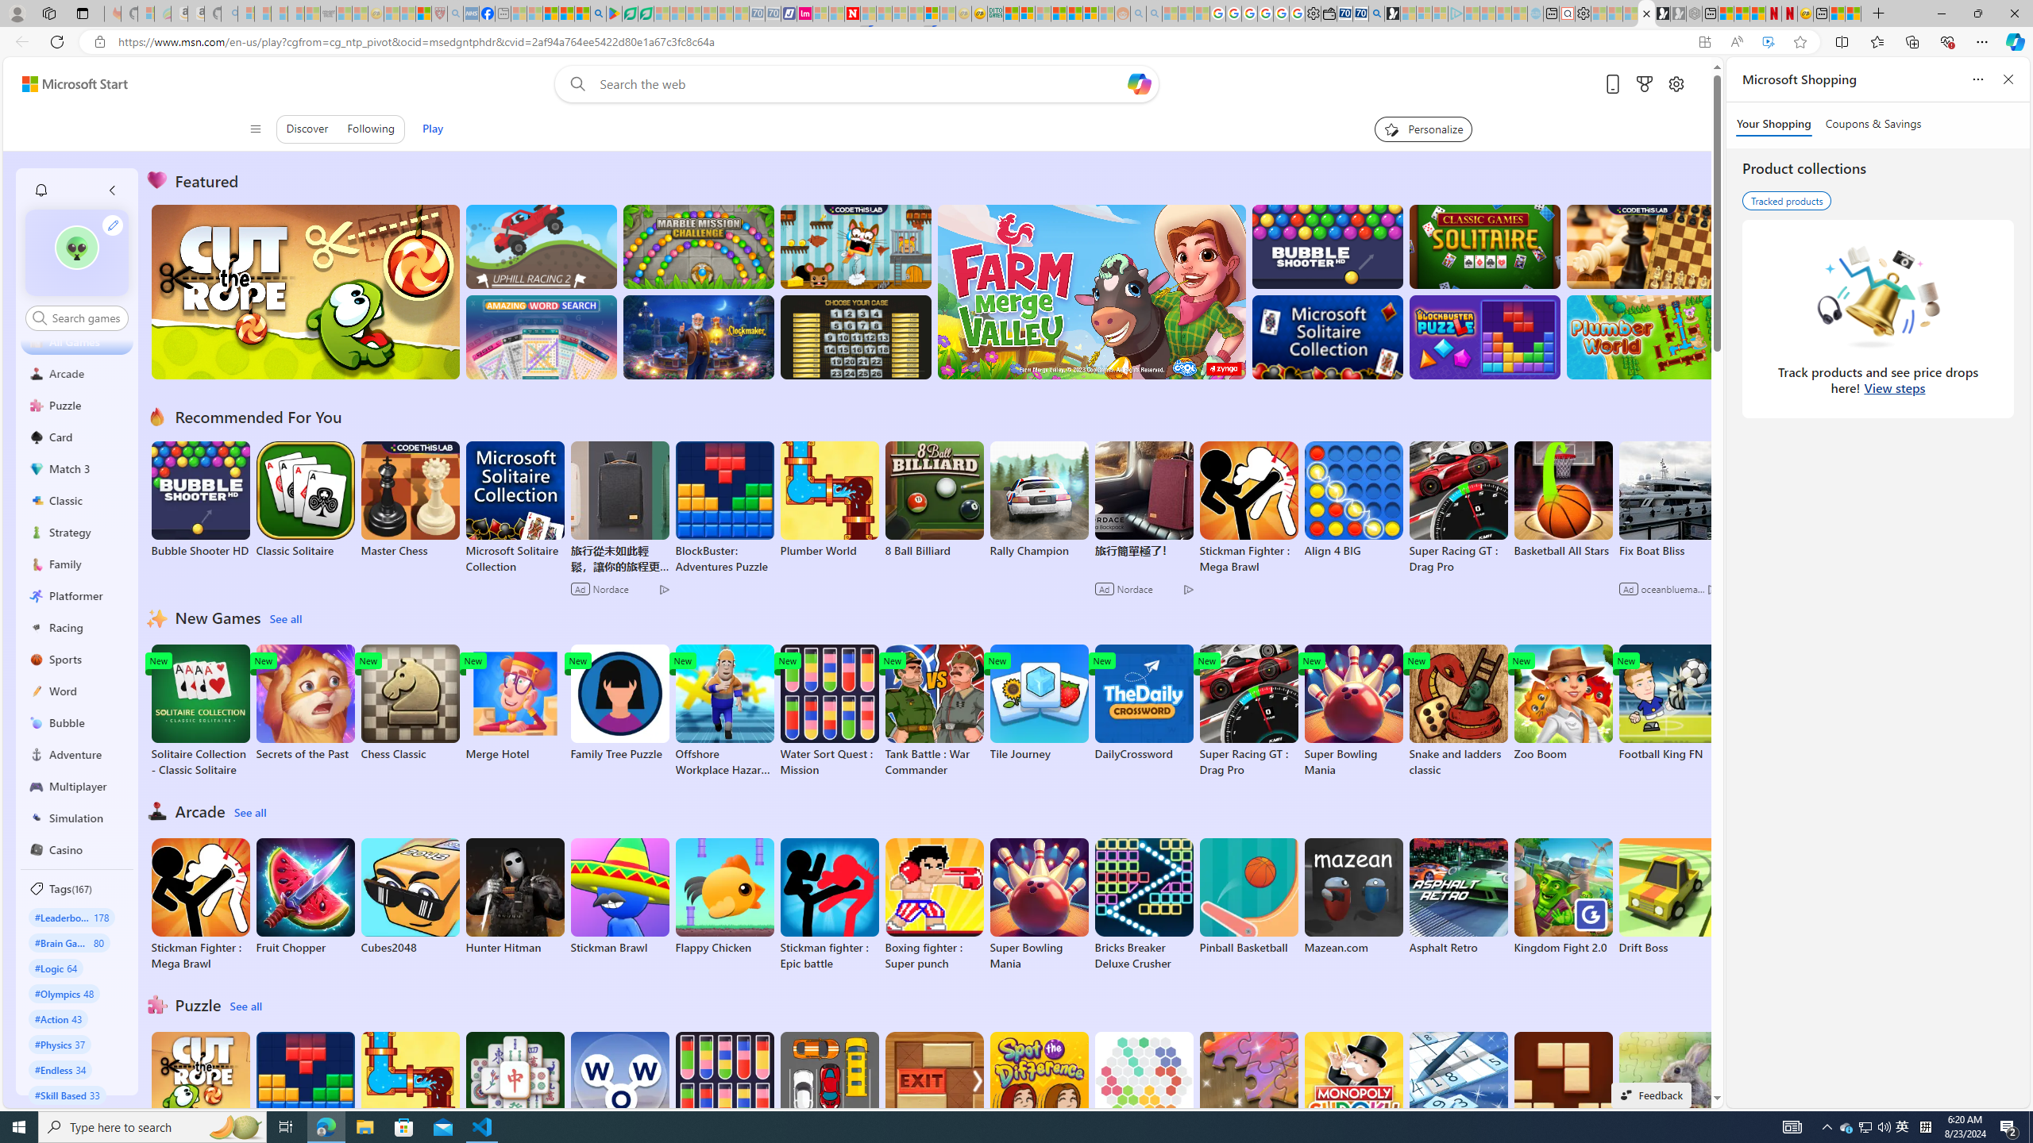 The width and height of the screenshot is (2033, 1143). What do you see at coordinates (1836, 13) in the screenshot?
I see `Wildlife - MSN` at bounding box center [1836, 13].